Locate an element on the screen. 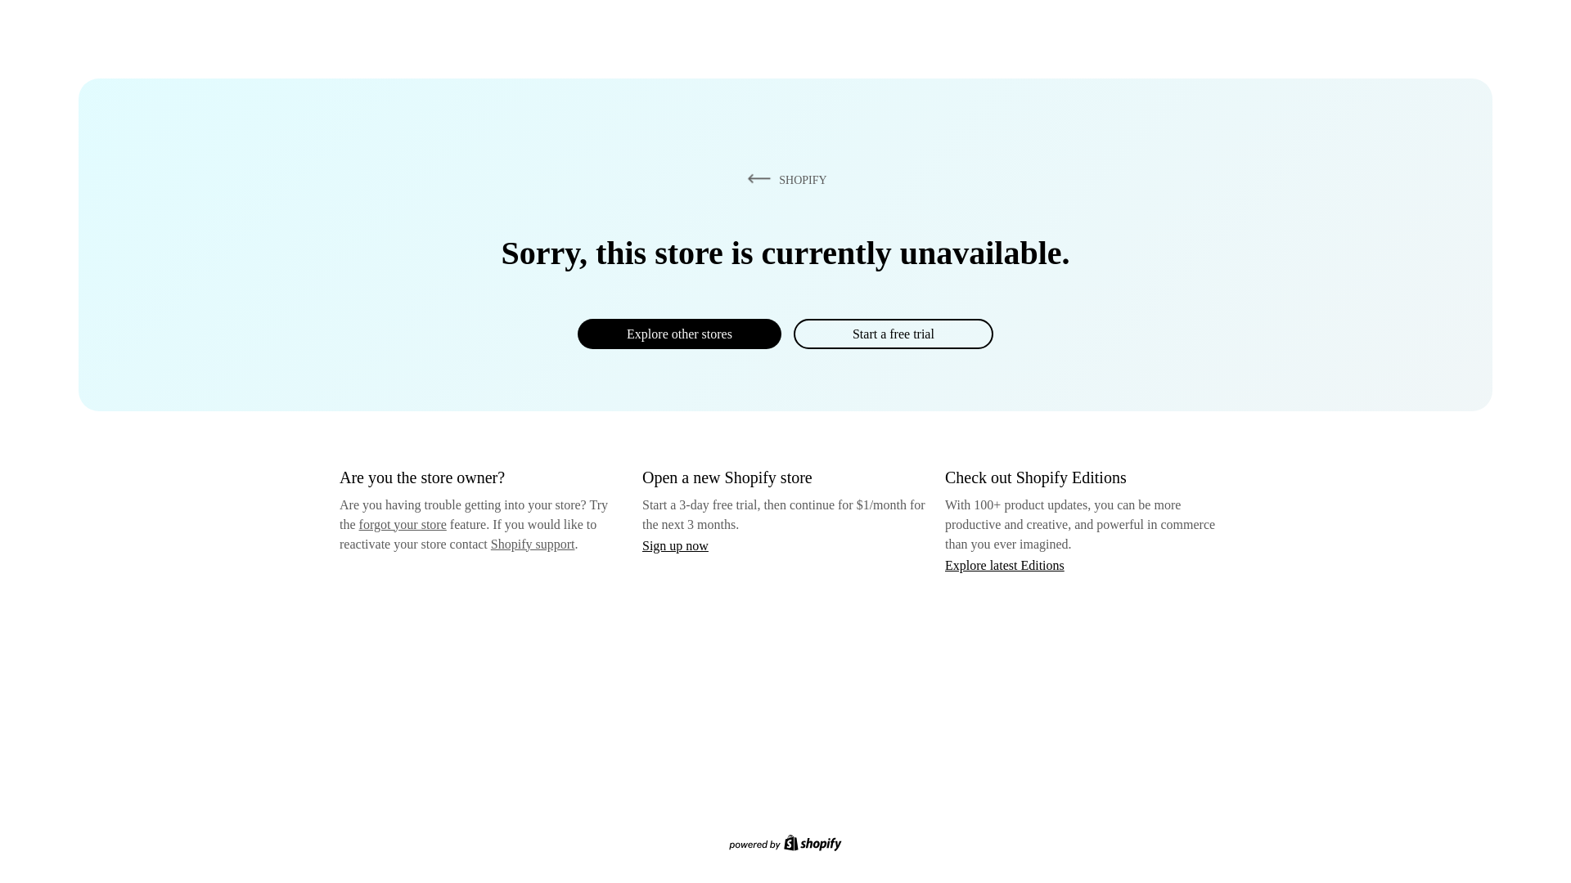 Image resolution: width=1571 pixels, height=883 pixels. SHOPIFY is located at coordinates (784, 179).